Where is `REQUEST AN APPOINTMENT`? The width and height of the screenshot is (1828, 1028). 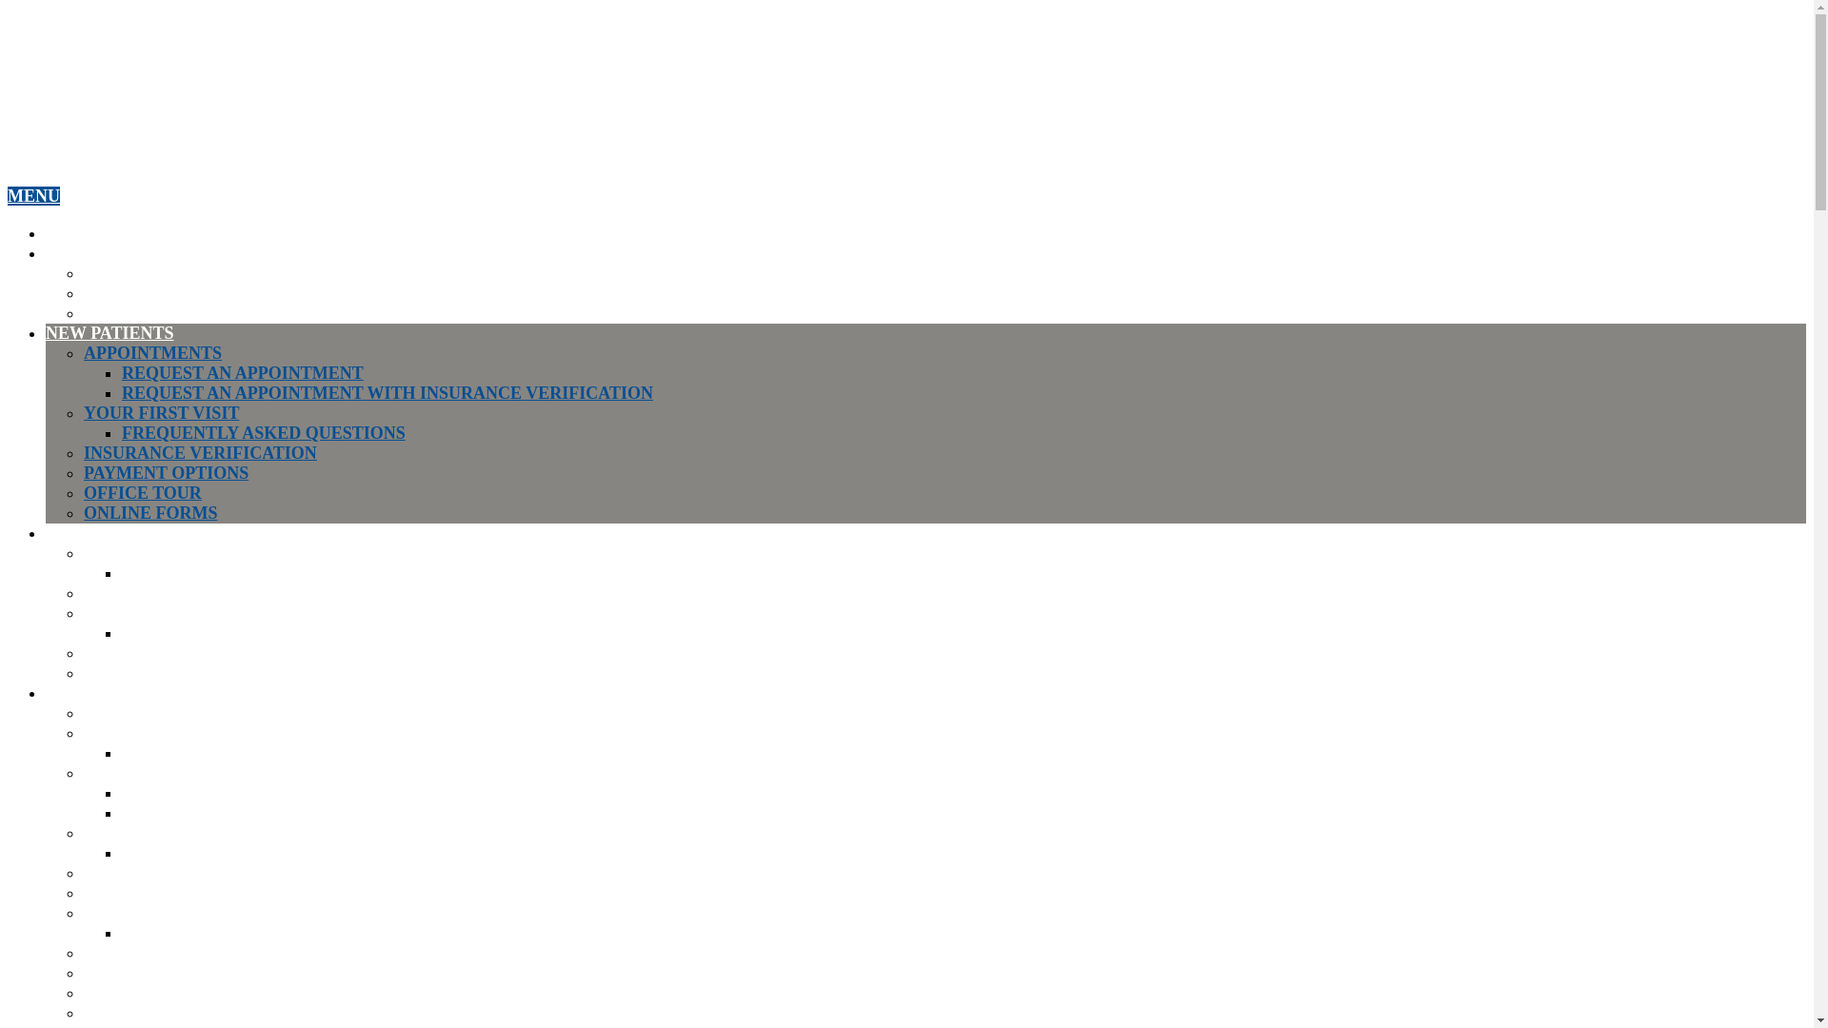 REQUEST AN APPOINTMENT is located at coordinates (243, 373).